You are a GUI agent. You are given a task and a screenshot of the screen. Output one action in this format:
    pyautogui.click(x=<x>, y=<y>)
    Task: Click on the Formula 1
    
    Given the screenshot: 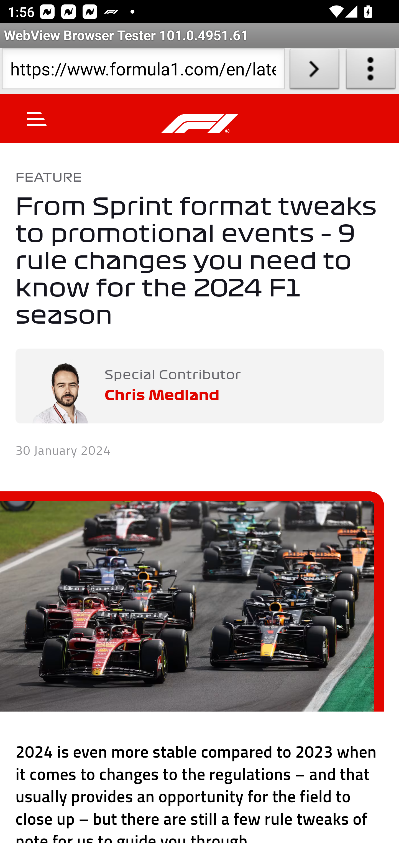 What is the action you would take?
    pyautogui.click(x=200, y=124)
    